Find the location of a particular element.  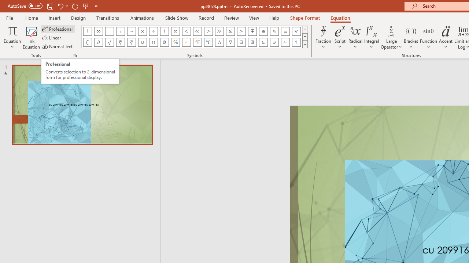

Equation Symbol Up Arrow is located at coordinates (296, 42).